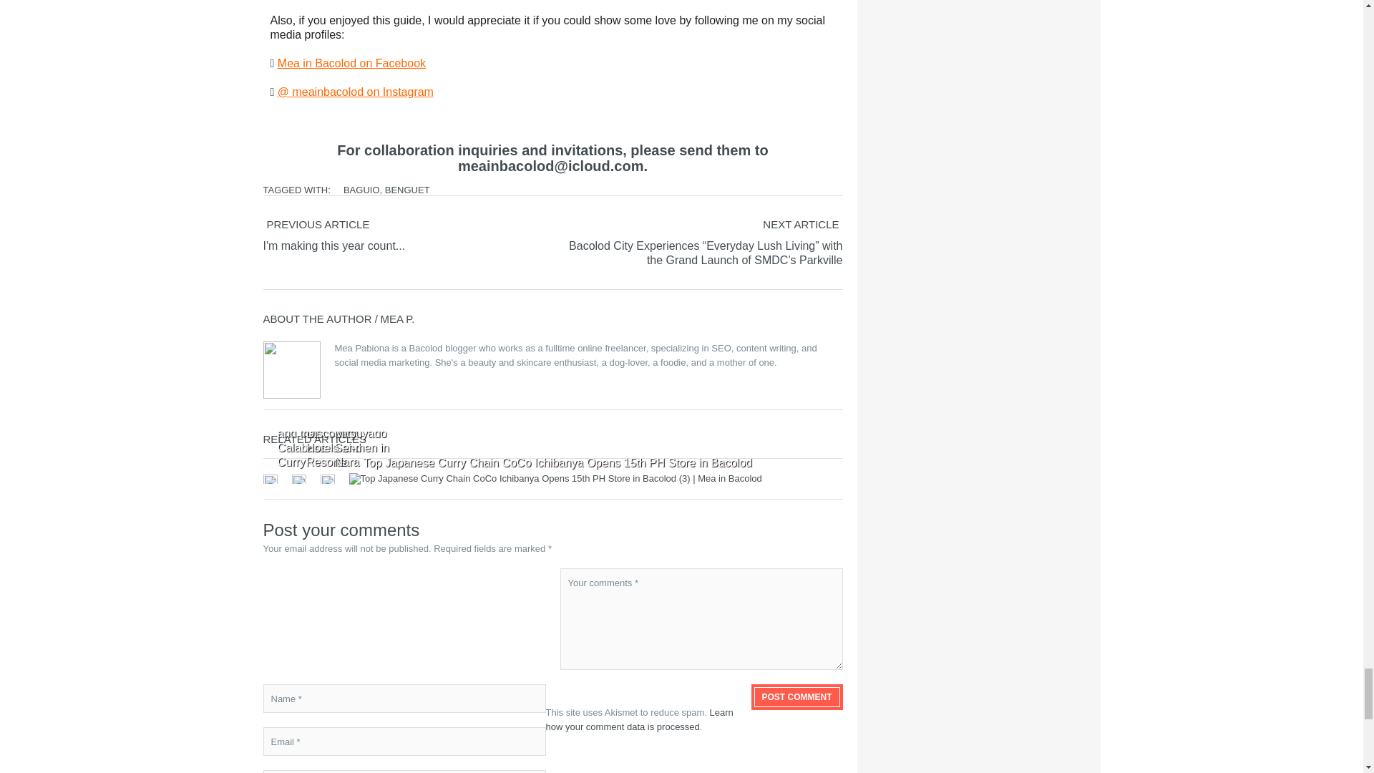 This screenshot has height=773, width=1374. Describe the element at coordinates (797, 697) in the screenshot. I see `Post Comment` at that location.